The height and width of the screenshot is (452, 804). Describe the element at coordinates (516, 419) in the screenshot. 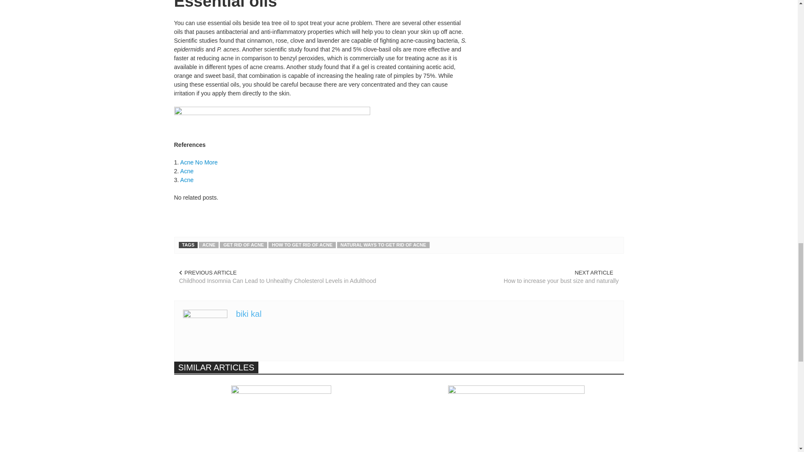

I see `Avoid these foods to avoid acne` at that location.